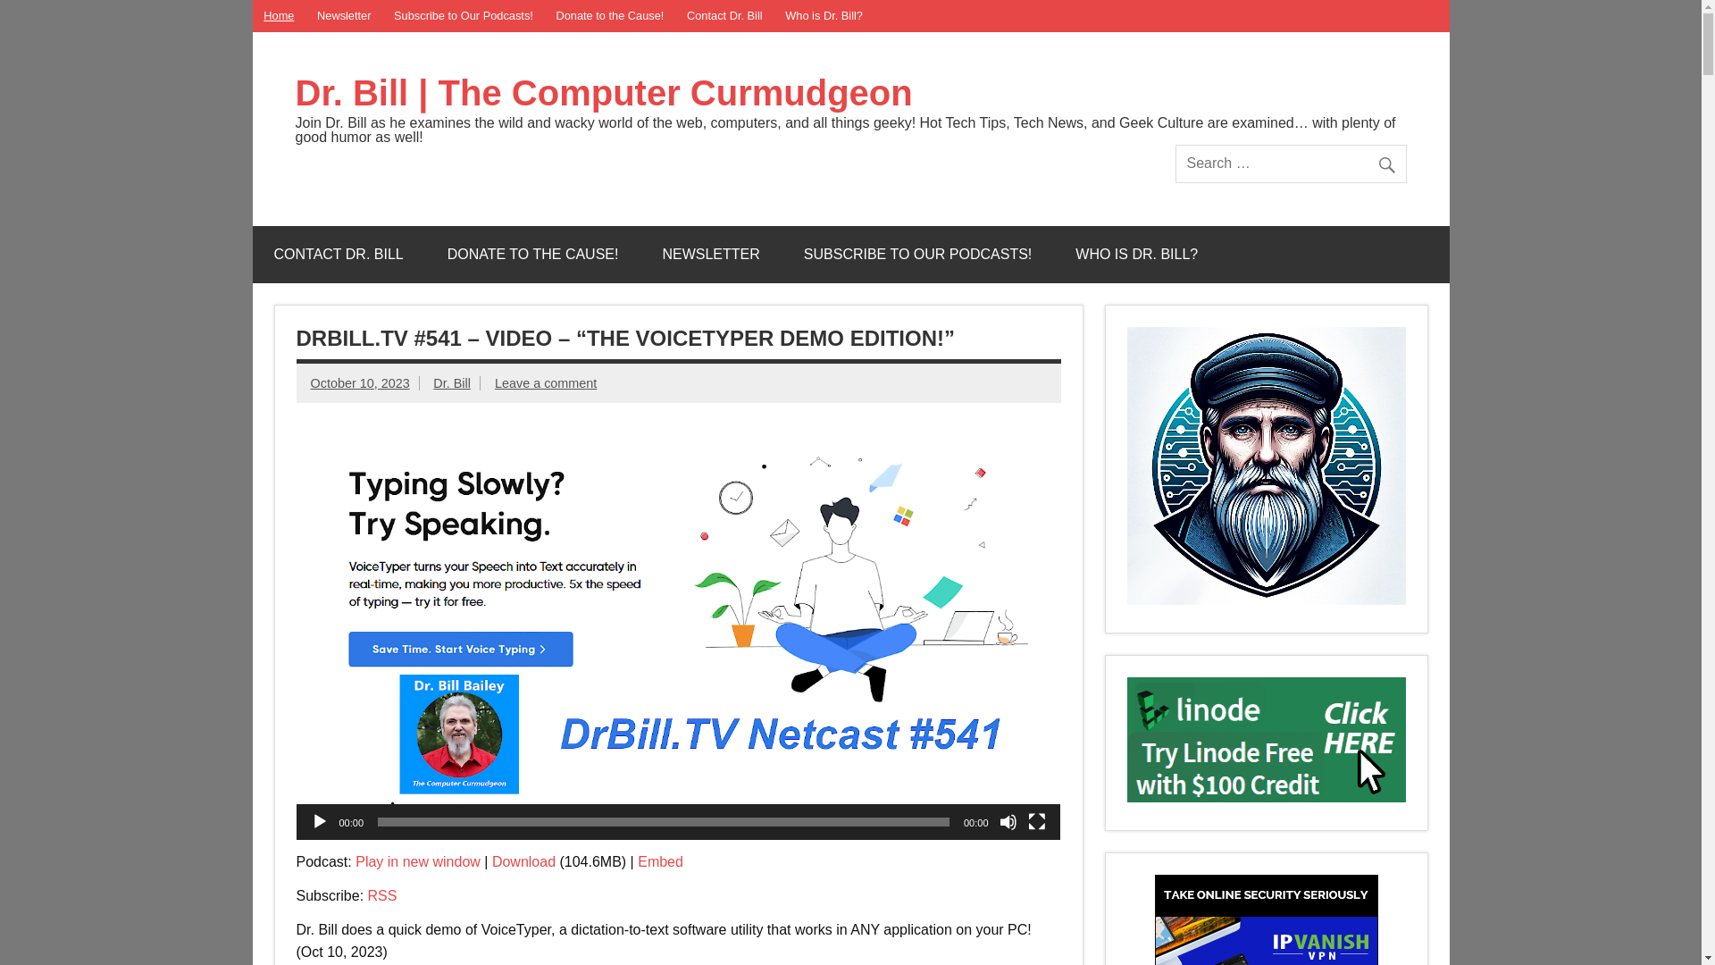 The image size is (1715, 965). Describe the element at coordinates (661, 861) in the screenshot. I see `Embed` at that location.